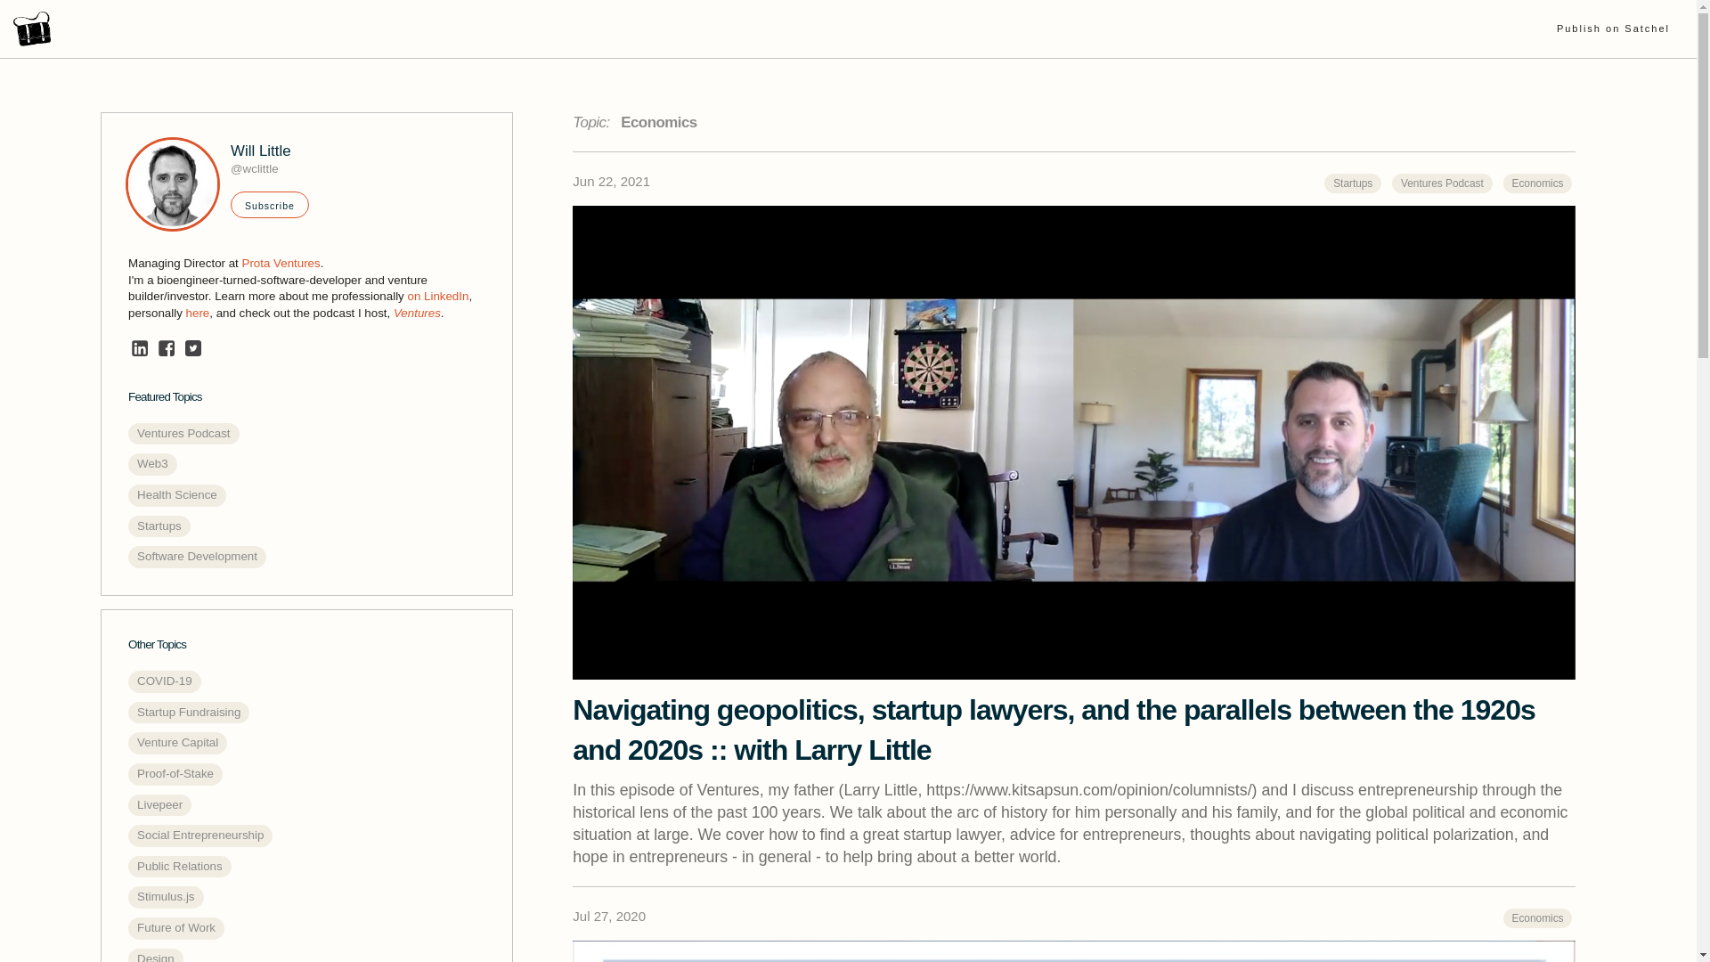 This screenshot has height=962, width=1710. What do you see at coordinates (1613, 28) in the screenshot?
I see `Publish on Satchel` at bounding box center [1613, 28].